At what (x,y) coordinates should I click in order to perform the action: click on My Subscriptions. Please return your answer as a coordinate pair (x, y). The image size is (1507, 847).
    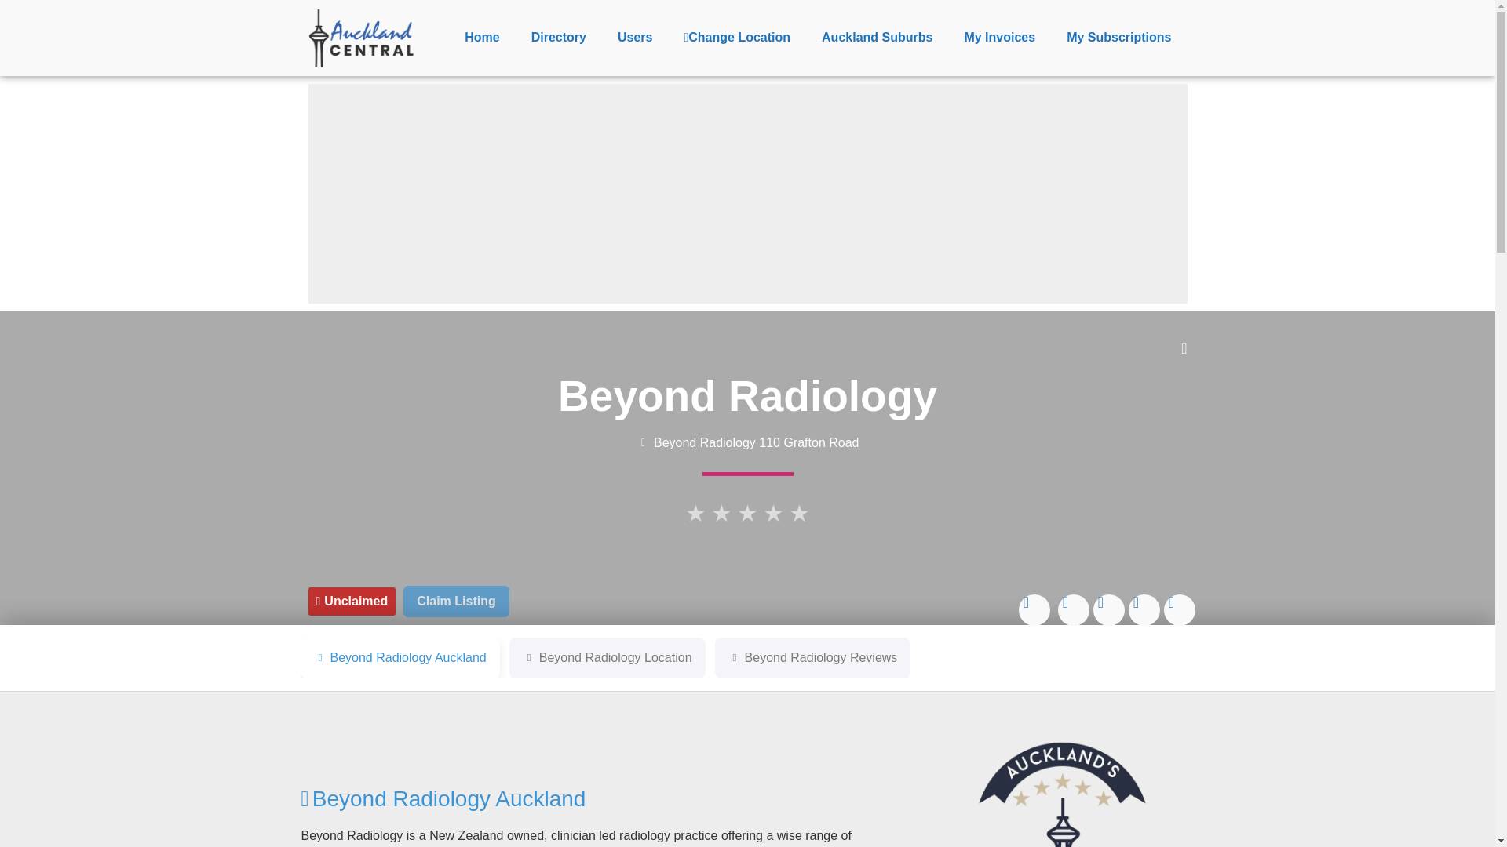
    Looking at the image, I should click on (1118, 38).